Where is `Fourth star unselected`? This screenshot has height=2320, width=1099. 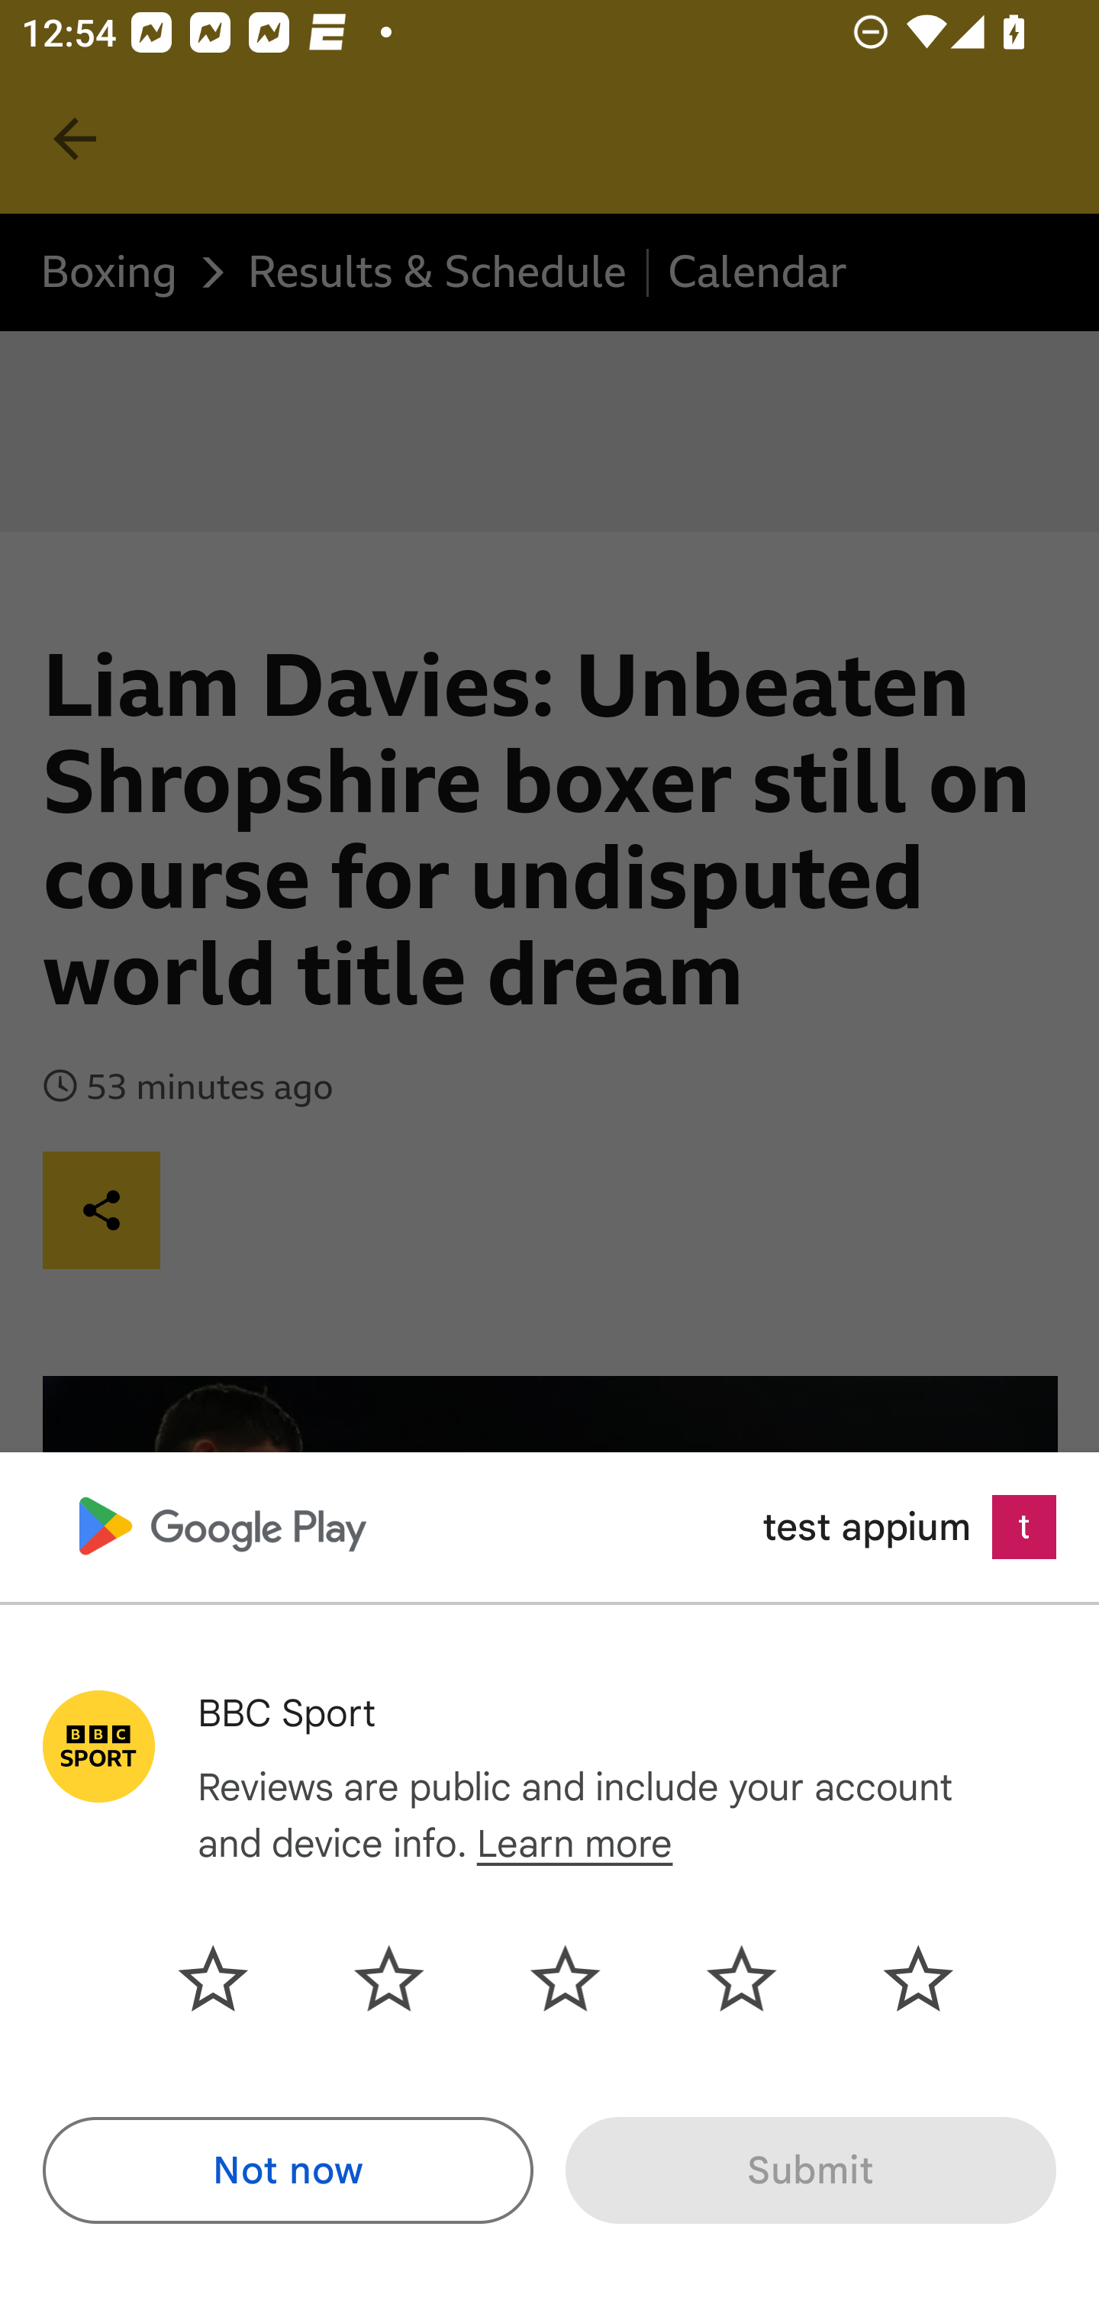 Fourth star unselected is located at coordinates (741, 1978).